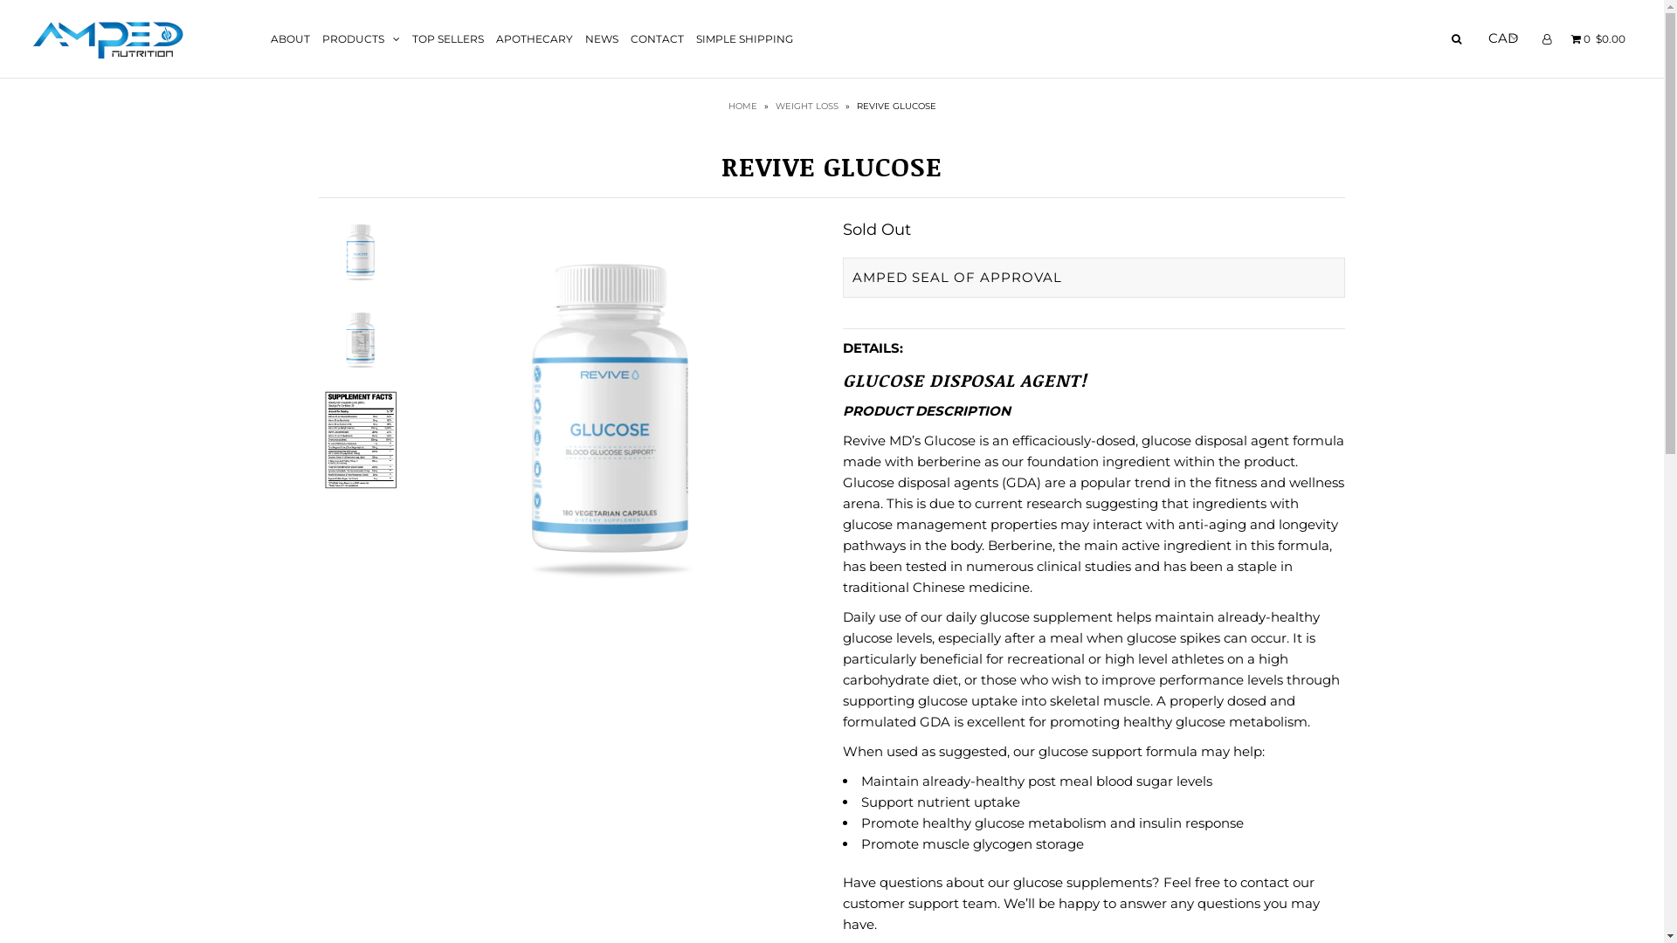  I want to click on NEWS, so click(602, 38).